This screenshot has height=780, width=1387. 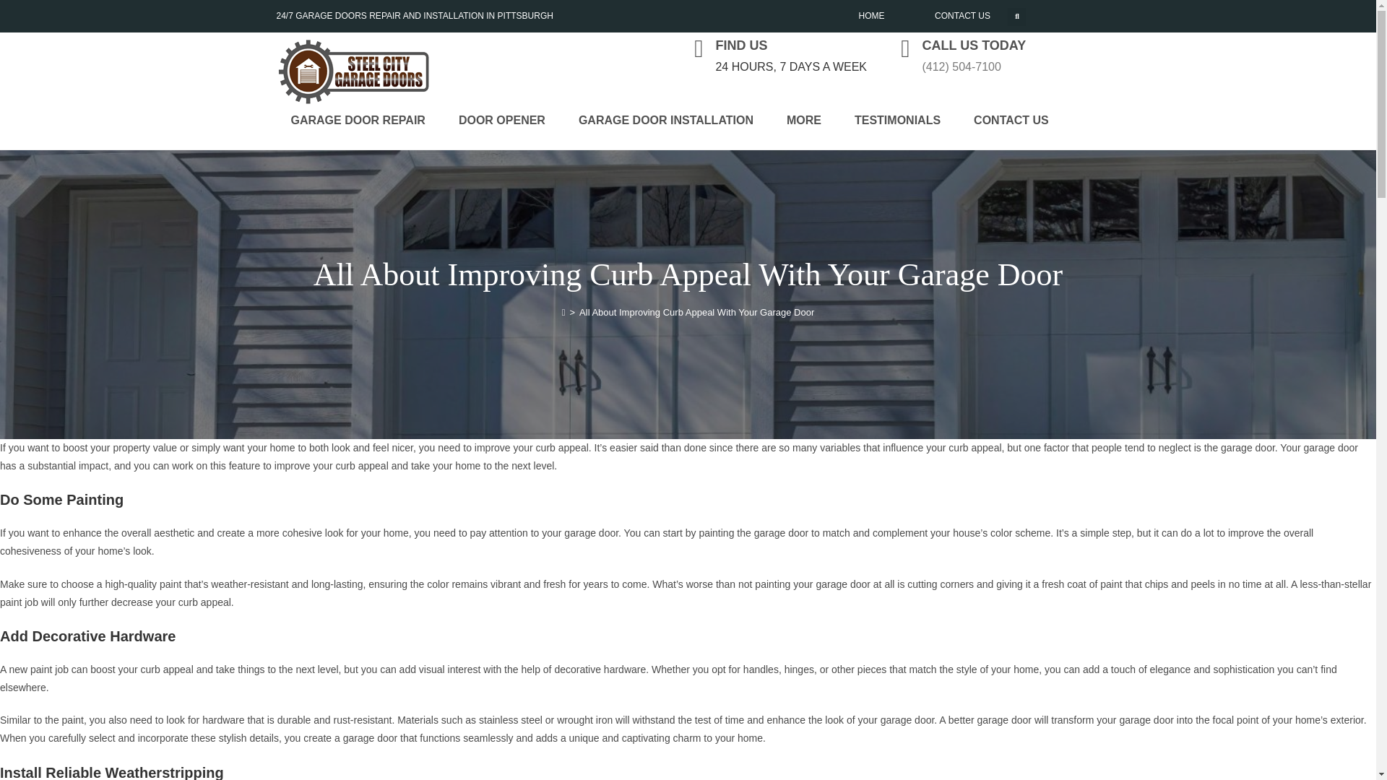 I want to click on TESTIMONIALS, so click(x=897, y=120).